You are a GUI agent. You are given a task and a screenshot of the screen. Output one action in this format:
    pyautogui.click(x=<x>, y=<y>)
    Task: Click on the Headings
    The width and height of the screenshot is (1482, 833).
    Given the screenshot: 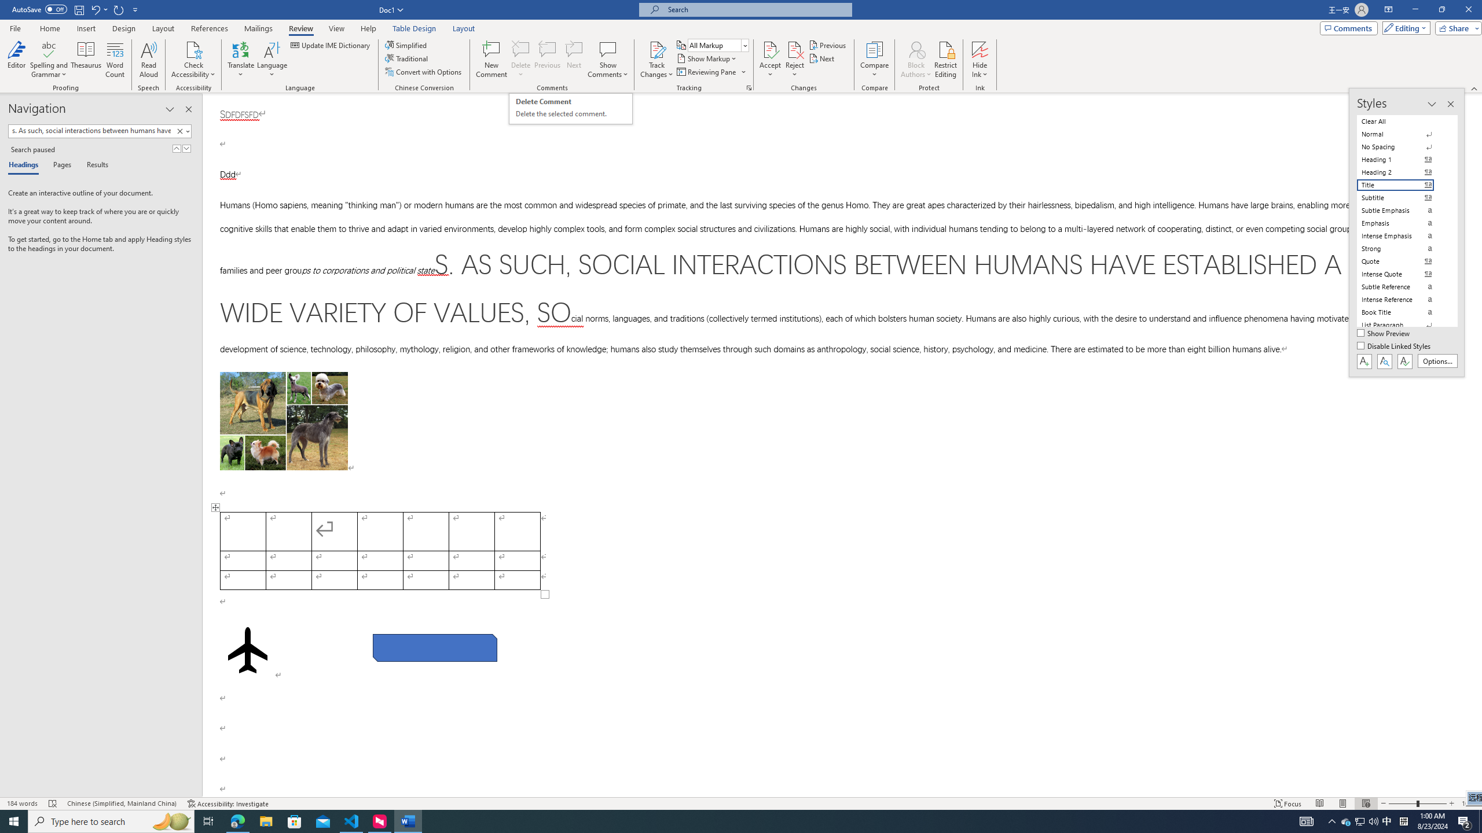 What is the action you would take?
    pyautogui.click(x=25, y=165)
    